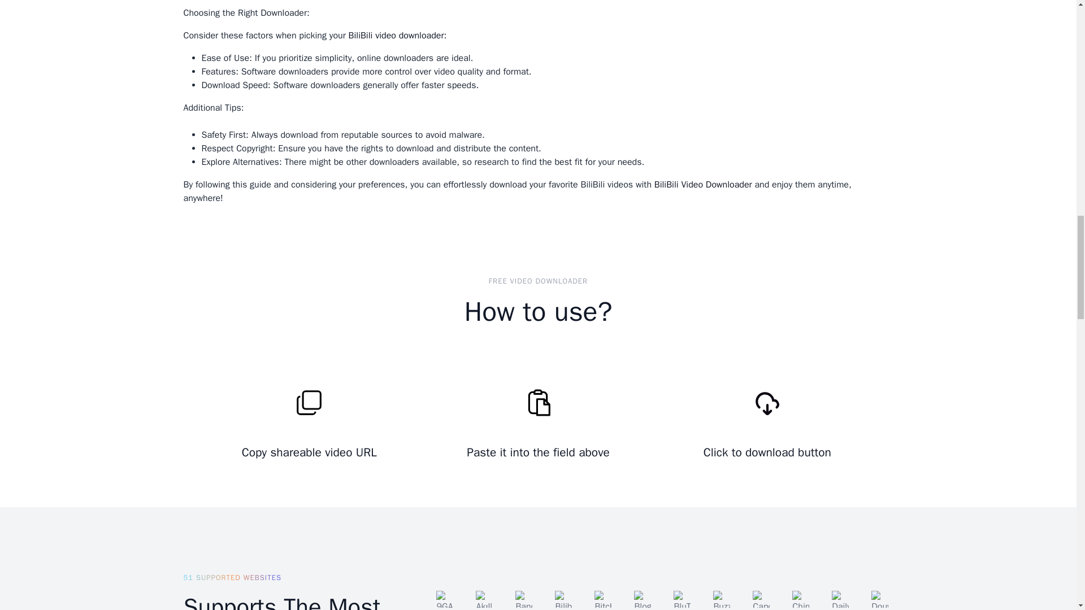  Describe the element at coordinates (603, 599) in the screenshot. I see `Bitchute` at that location.